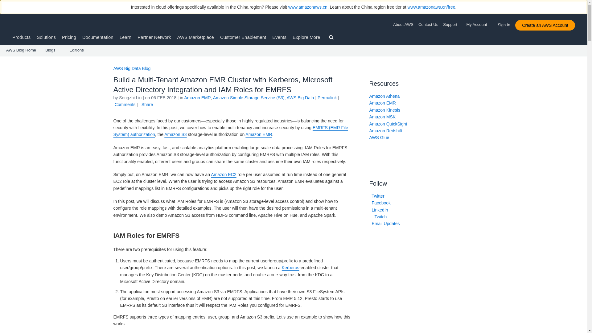 This screenshot has height=333, width=592. I want to click on AWS Marketplace, so click(195, 37).